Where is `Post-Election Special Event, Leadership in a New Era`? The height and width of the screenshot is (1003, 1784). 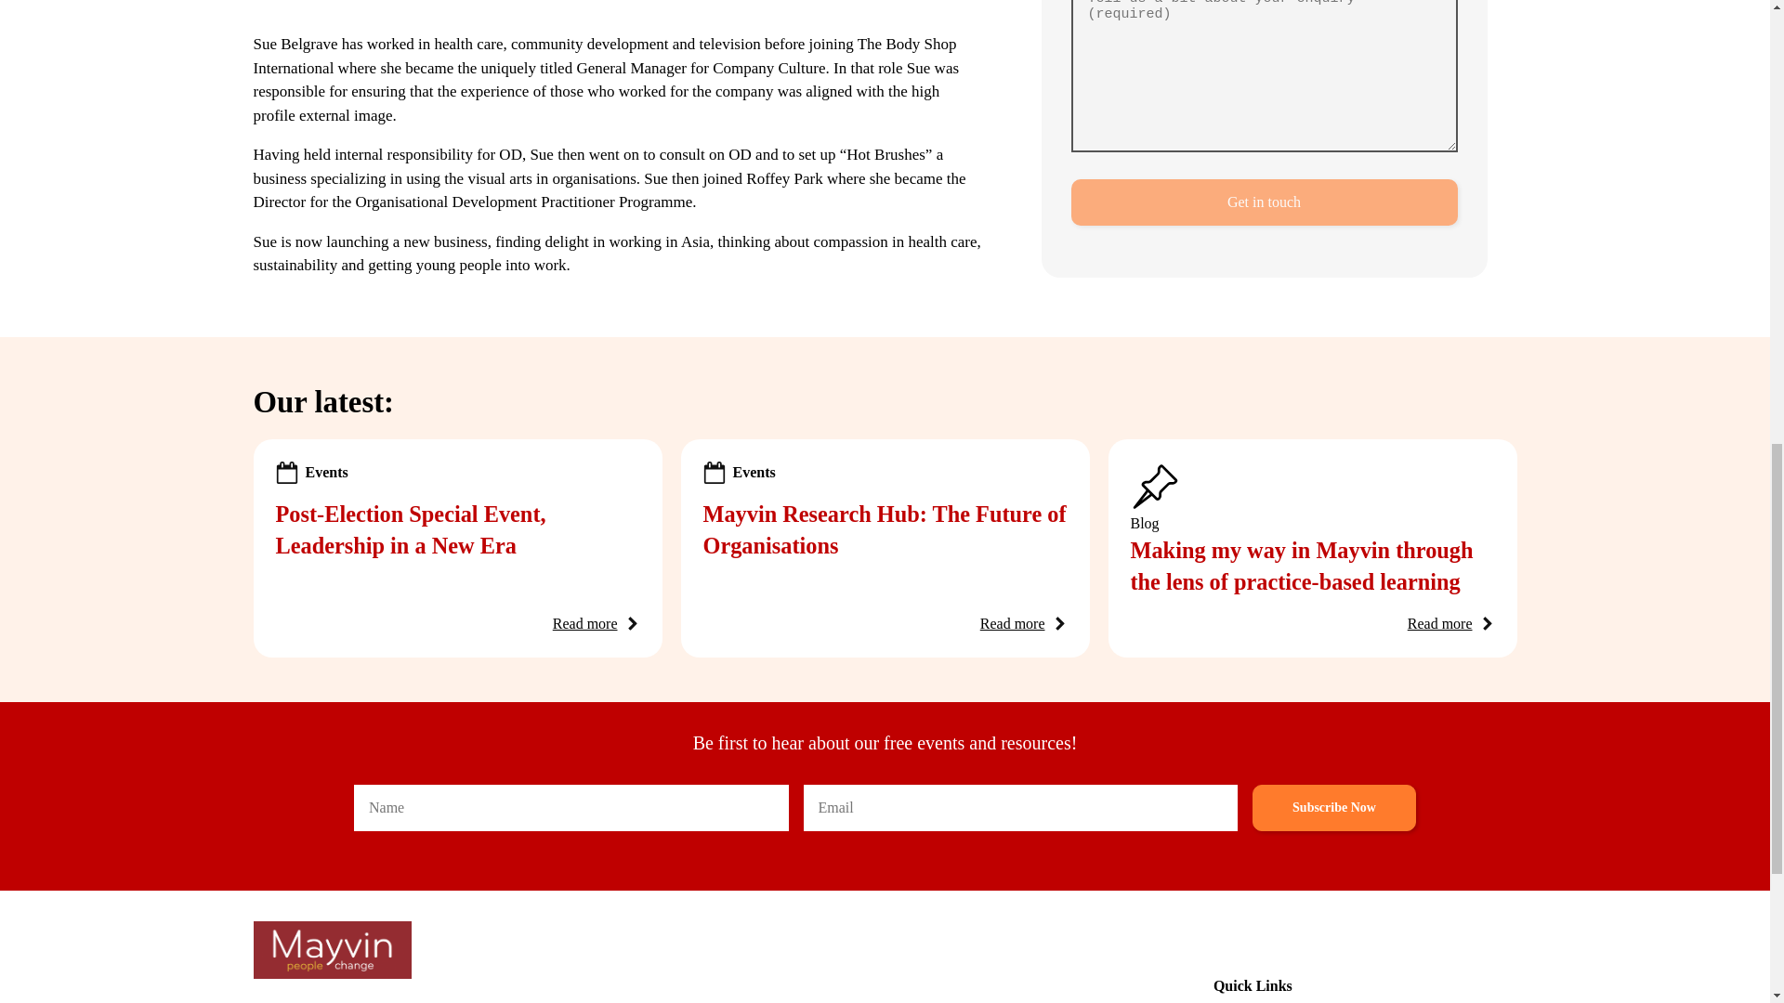 Post-Election Special Event, Leadership in a New Era is located at coordinates (410, 529).